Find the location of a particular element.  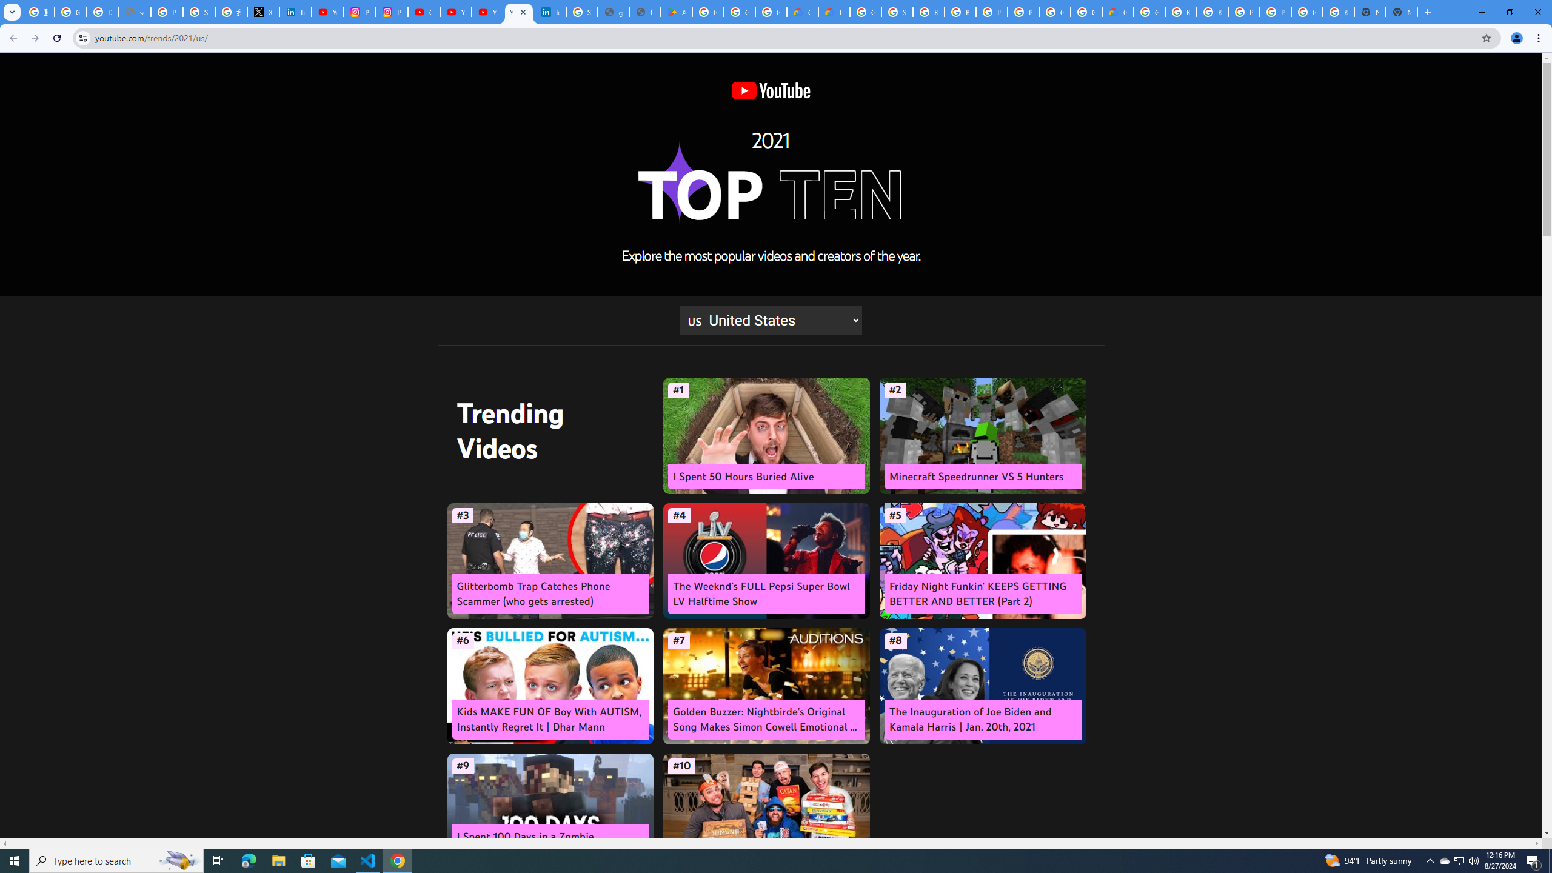

YouTube Content Monetization Policies - How YouTube Works is located at coordinates (327, 12).